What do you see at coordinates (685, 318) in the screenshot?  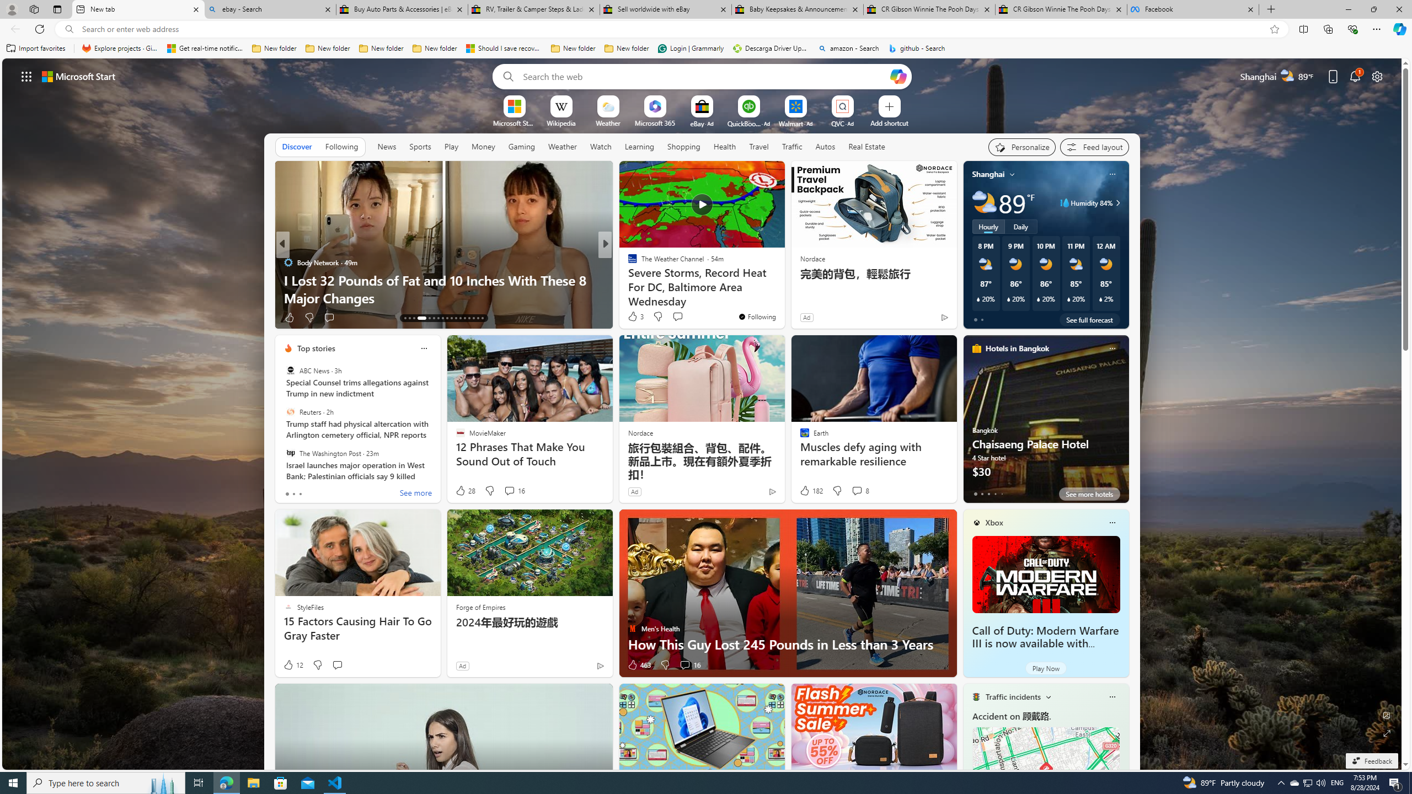 I see `View comments 1 Comment` at bounding box center [685, 318].